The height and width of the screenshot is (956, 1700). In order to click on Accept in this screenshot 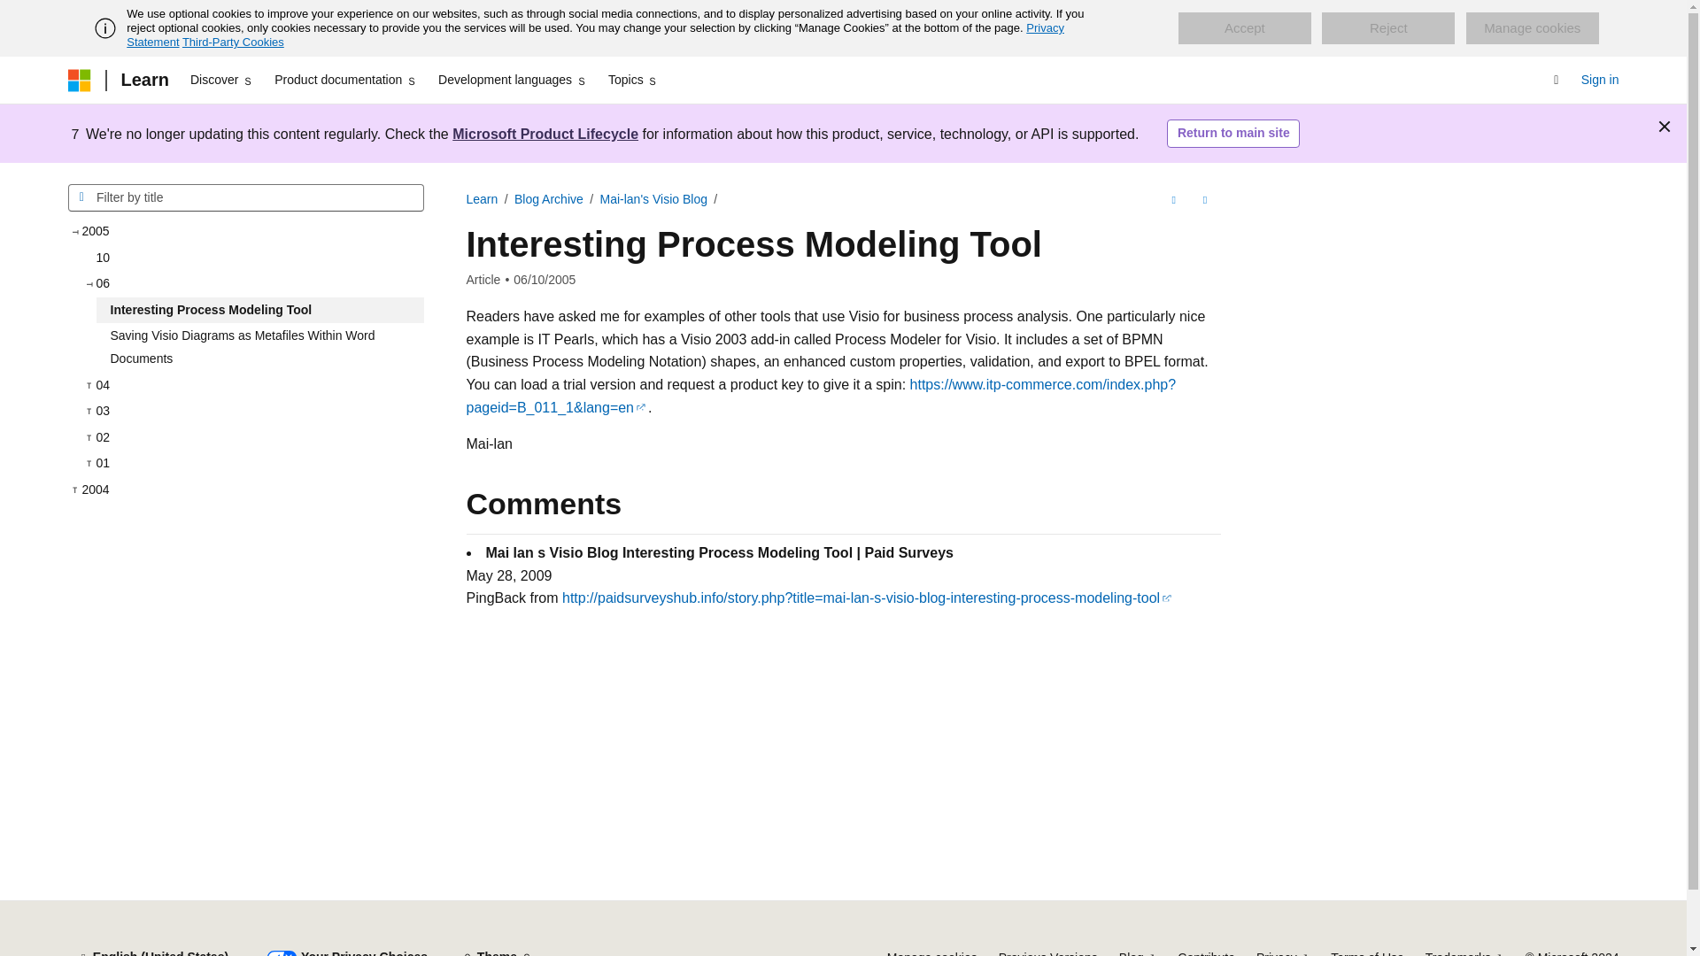, I will do `click(1244, 28)`.